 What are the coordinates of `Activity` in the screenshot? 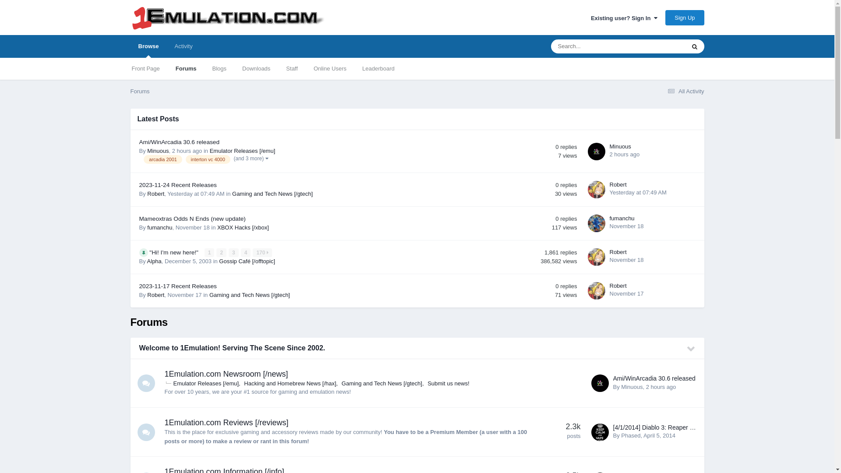 It's located at (183, 46).